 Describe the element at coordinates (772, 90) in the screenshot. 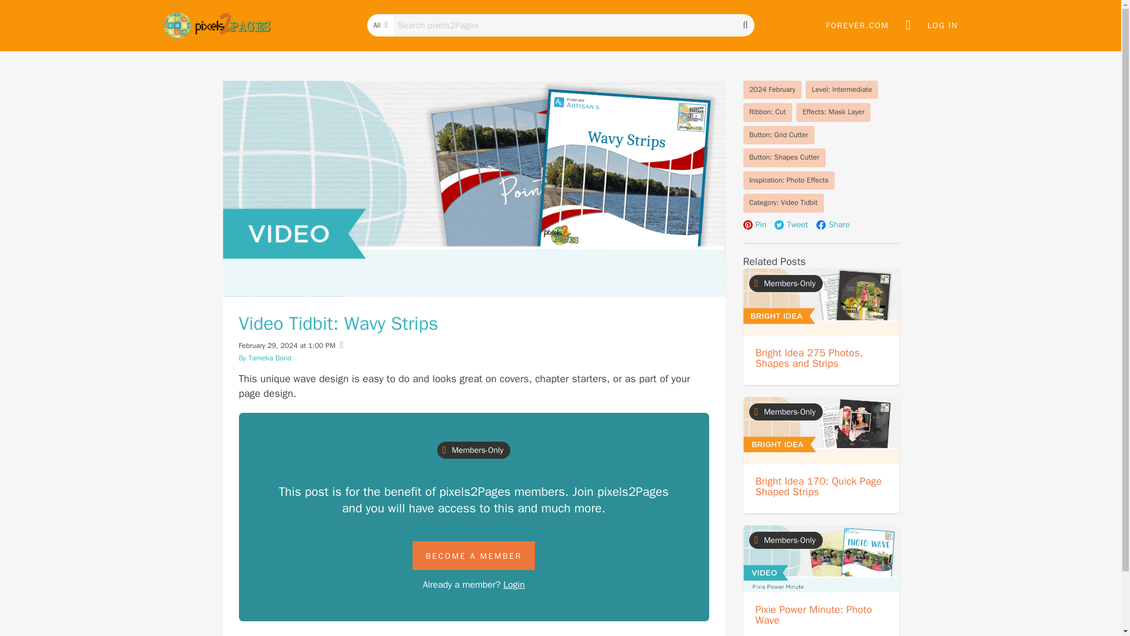

I see `2024 February` at that location.